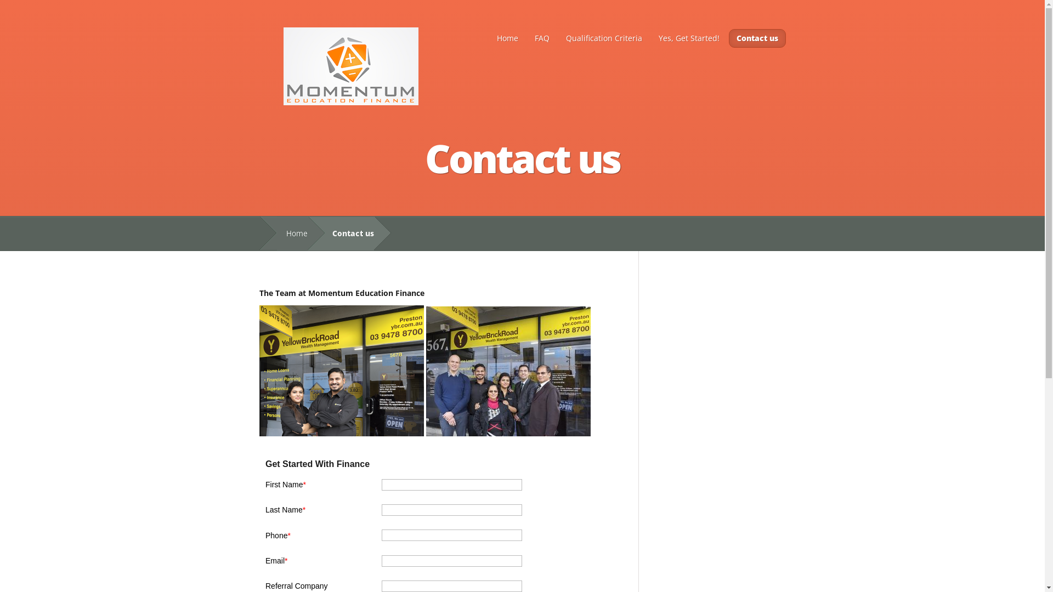  What do you see at coordinates (292, 234) in the screenshot?
I see `Home` at bounding box center [292, 234].